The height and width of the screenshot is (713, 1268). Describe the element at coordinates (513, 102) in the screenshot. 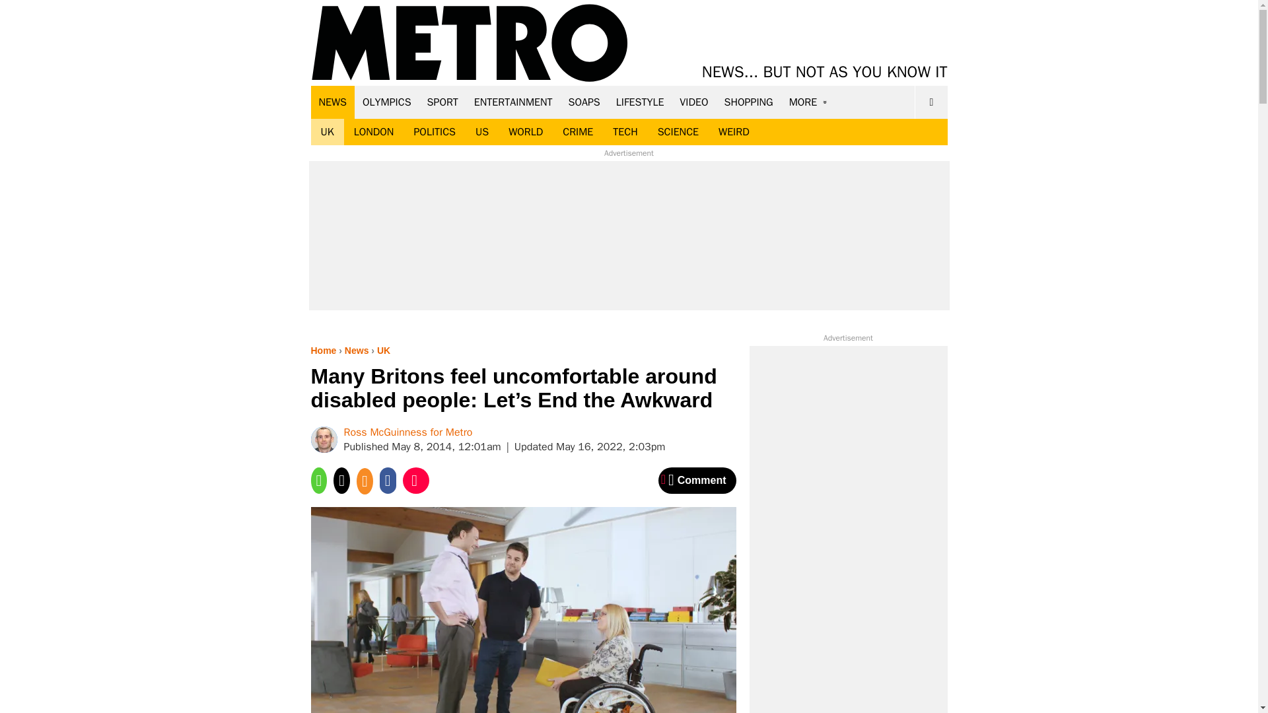

I see `ENTERTAINMENT` at that location.